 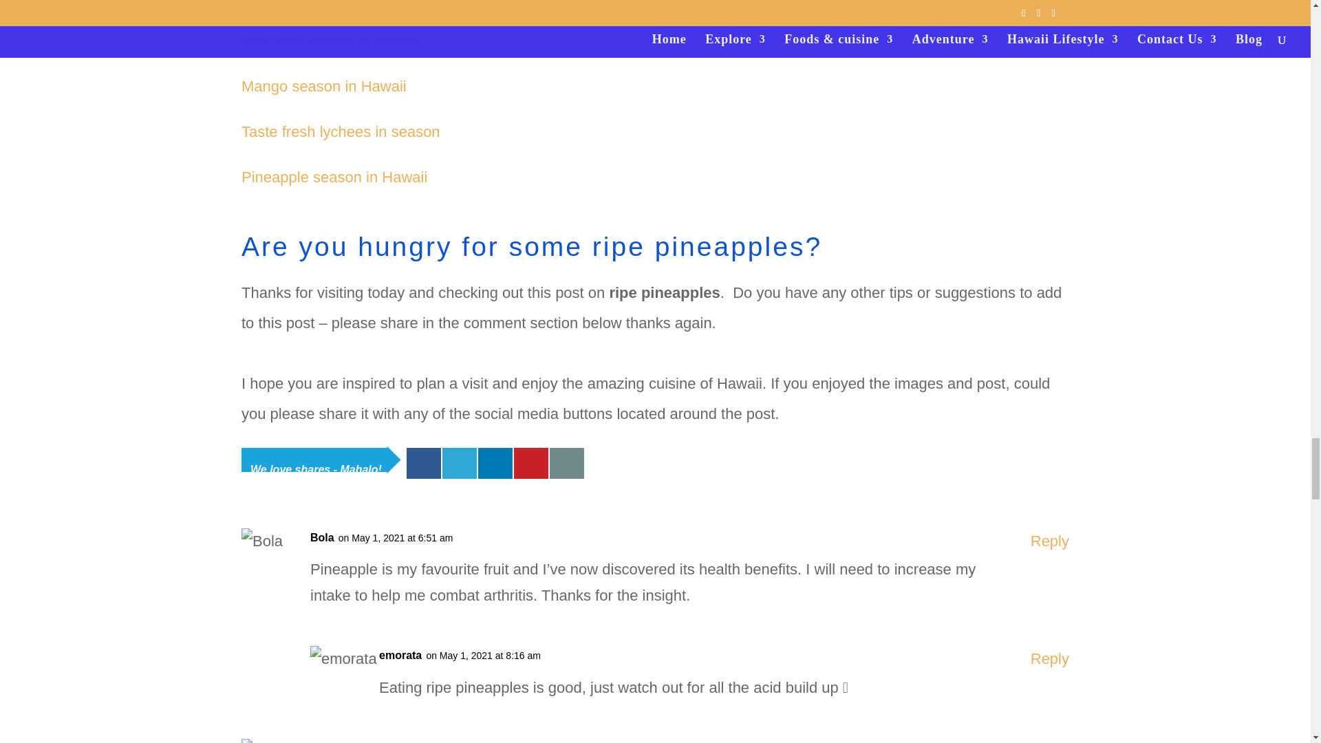 What do you see at coordinates (315, 460) in the screenshot?
I see `We love shares - Mahalo!` at bounding box center [315, 460].